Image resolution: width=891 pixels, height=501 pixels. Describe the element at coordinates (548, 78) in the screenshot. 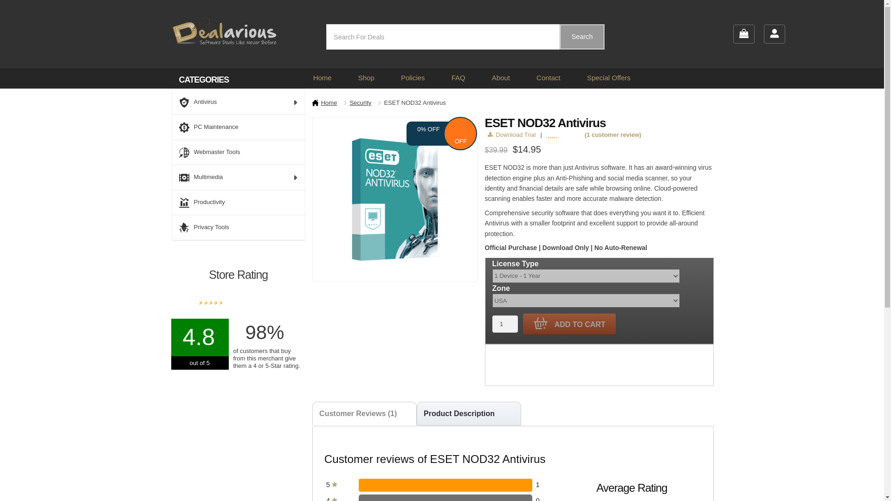

I see `Contact` at that location.